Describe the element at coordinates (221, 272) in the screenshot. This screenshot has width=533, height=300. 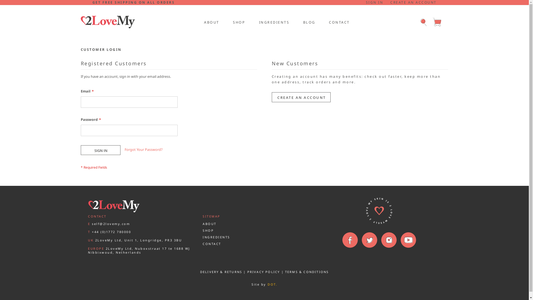
I see `DELIVERY & RETURNS` at that location.